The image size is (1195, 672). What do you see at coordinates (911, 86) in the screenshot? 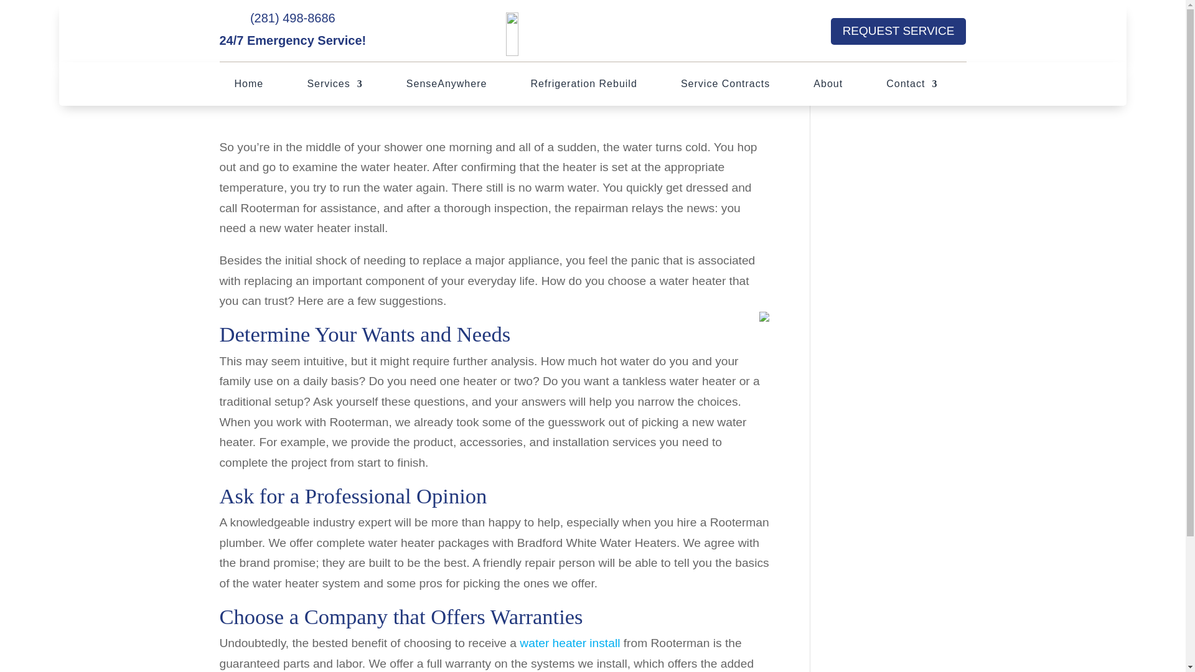
I see `Contact` at bounding box center [911, 86].